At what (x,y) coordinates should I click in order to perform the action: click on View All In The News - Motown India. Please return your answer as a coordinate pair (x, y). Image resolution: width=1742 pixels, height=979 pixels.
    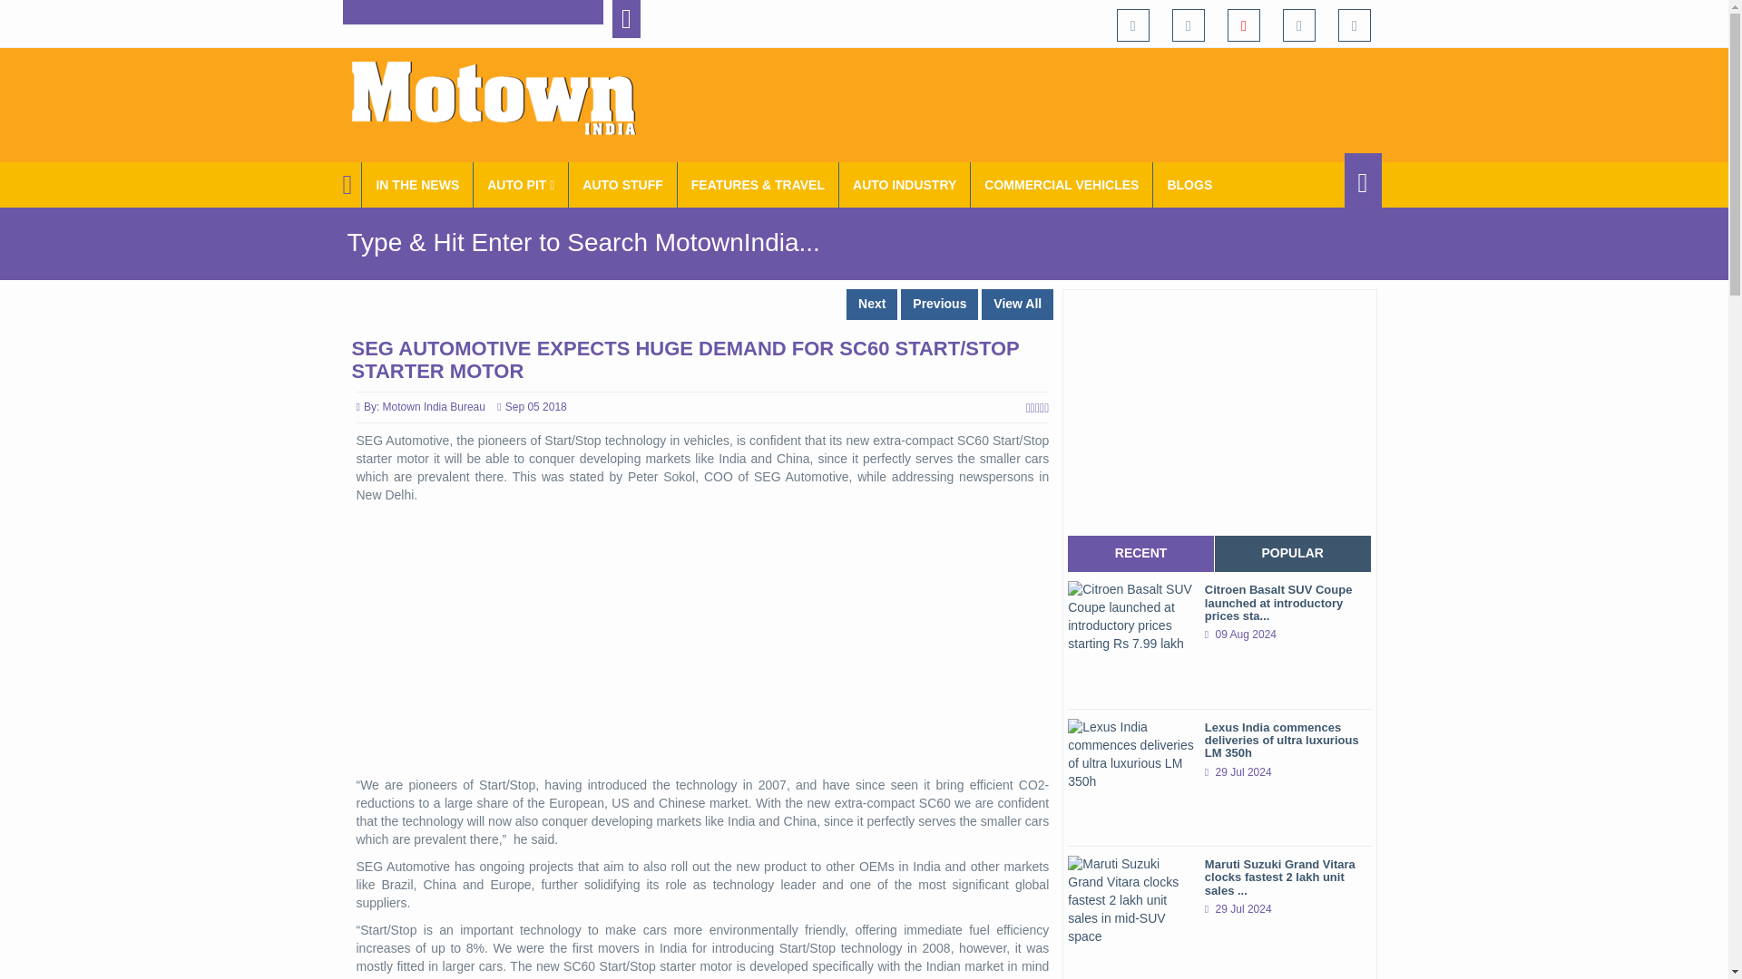
    Looking at the image, I should click on (417, 185).